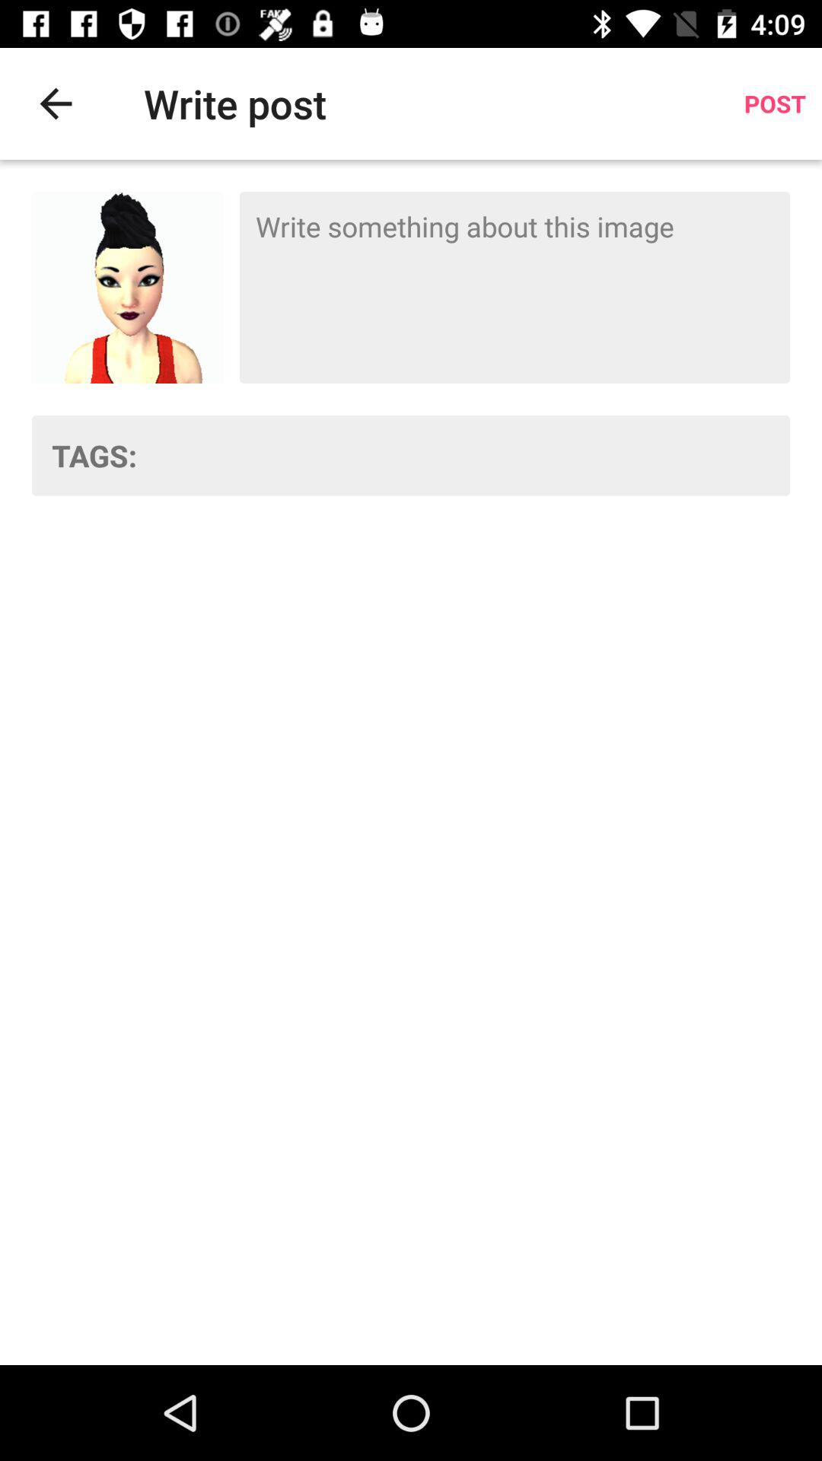 This screenshot has width=822, height=1461. Describe the element at coordinates (56, 103) in the screenshot. I see `launch item to the left of write post` at that location.